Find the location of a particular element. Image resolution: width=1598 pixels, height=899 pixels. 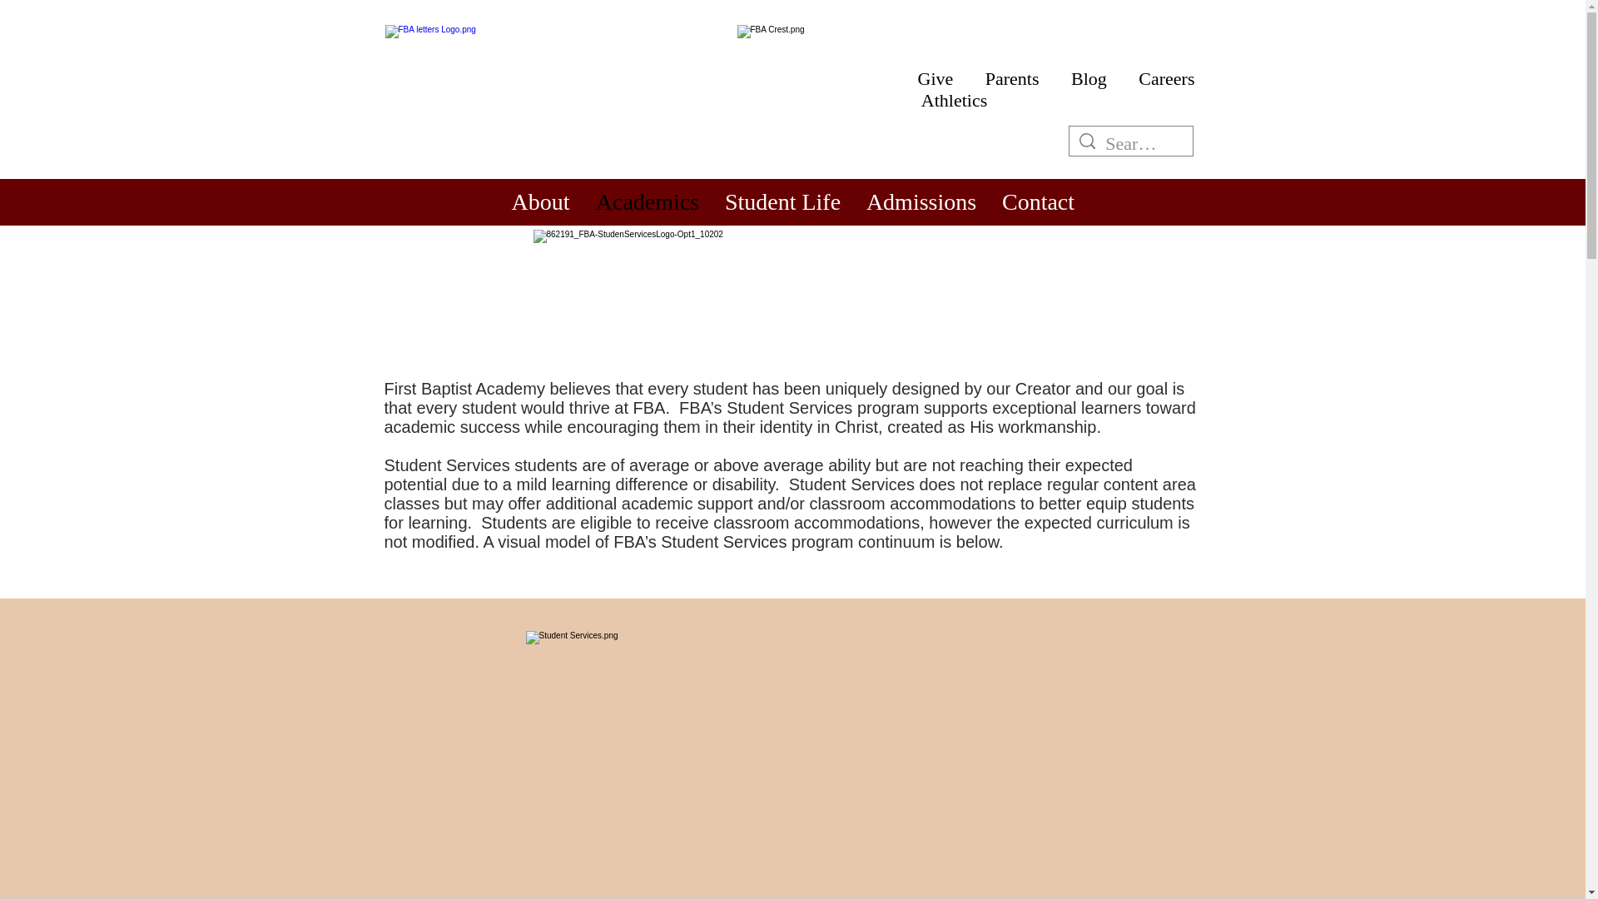

Give  is located at coordinates (937, 78).